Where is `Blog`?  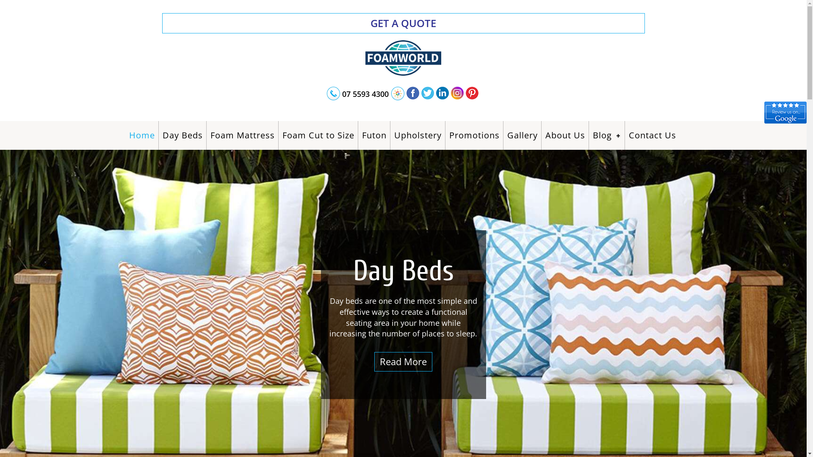
Blog is located at coordinates (607, 135).